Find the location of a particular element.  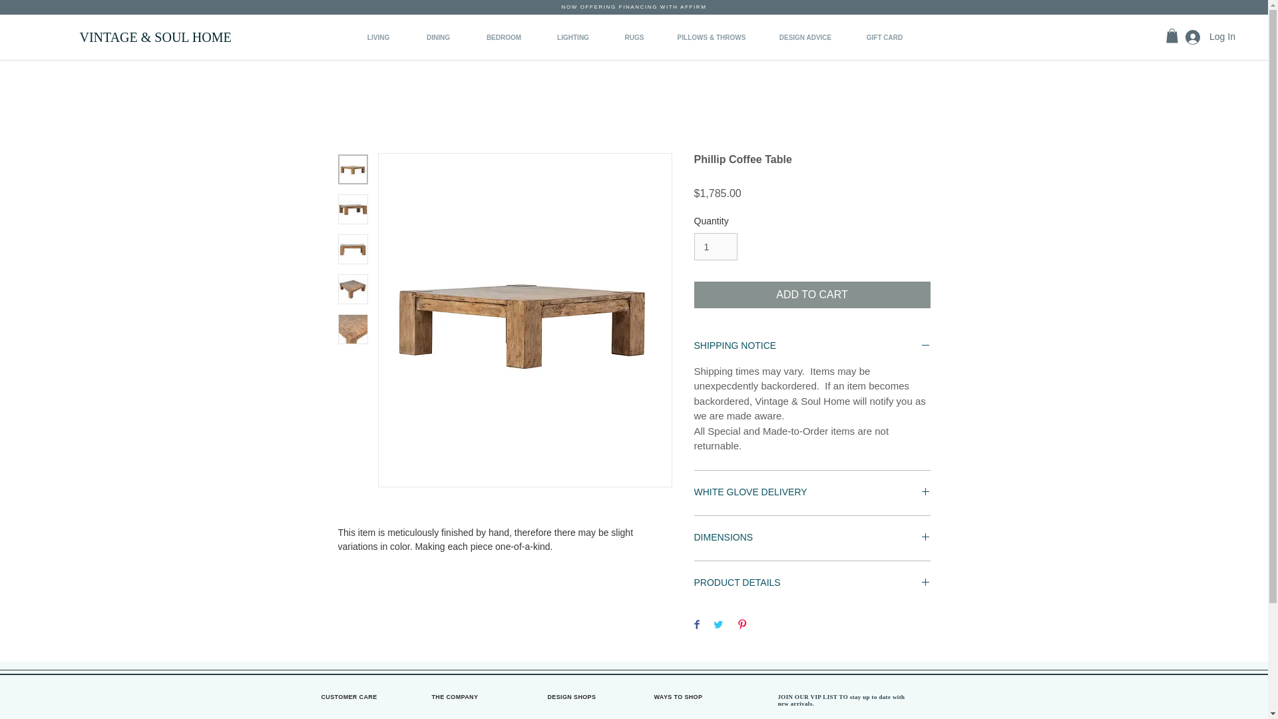

LIVING is located at coordinates (378, 38).